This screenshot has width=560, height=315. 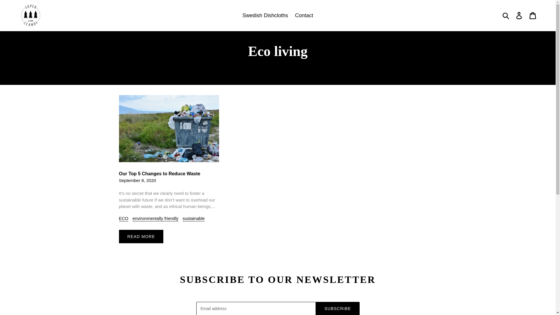 What do you see at coordinates (194, 218) in the screenshot?
I see `sustainable` at bounding box center [194, 218].